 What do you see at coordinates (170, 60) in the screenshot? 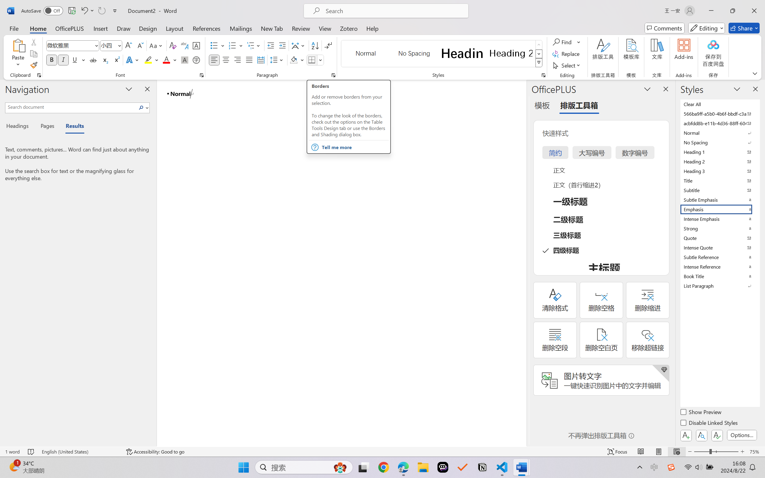
I see `Font Color` at bounding box center [170, 60].